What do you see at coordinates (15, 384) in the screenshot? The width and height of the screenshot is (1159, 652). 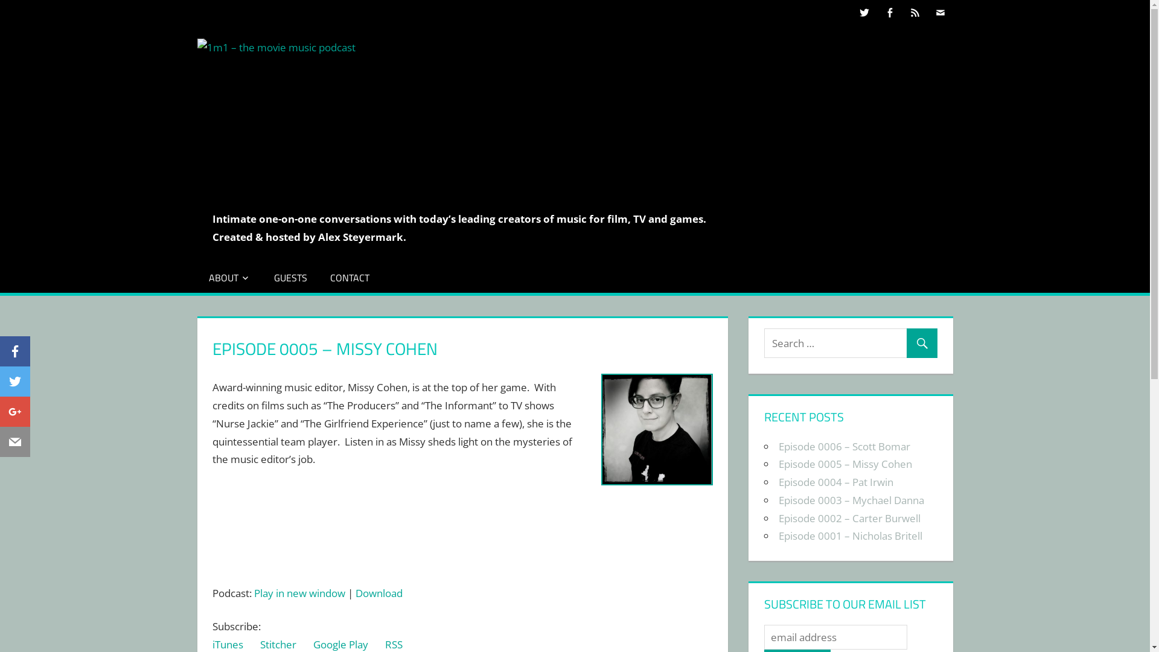 I see `Twitter` at bounding box center [15, 384].